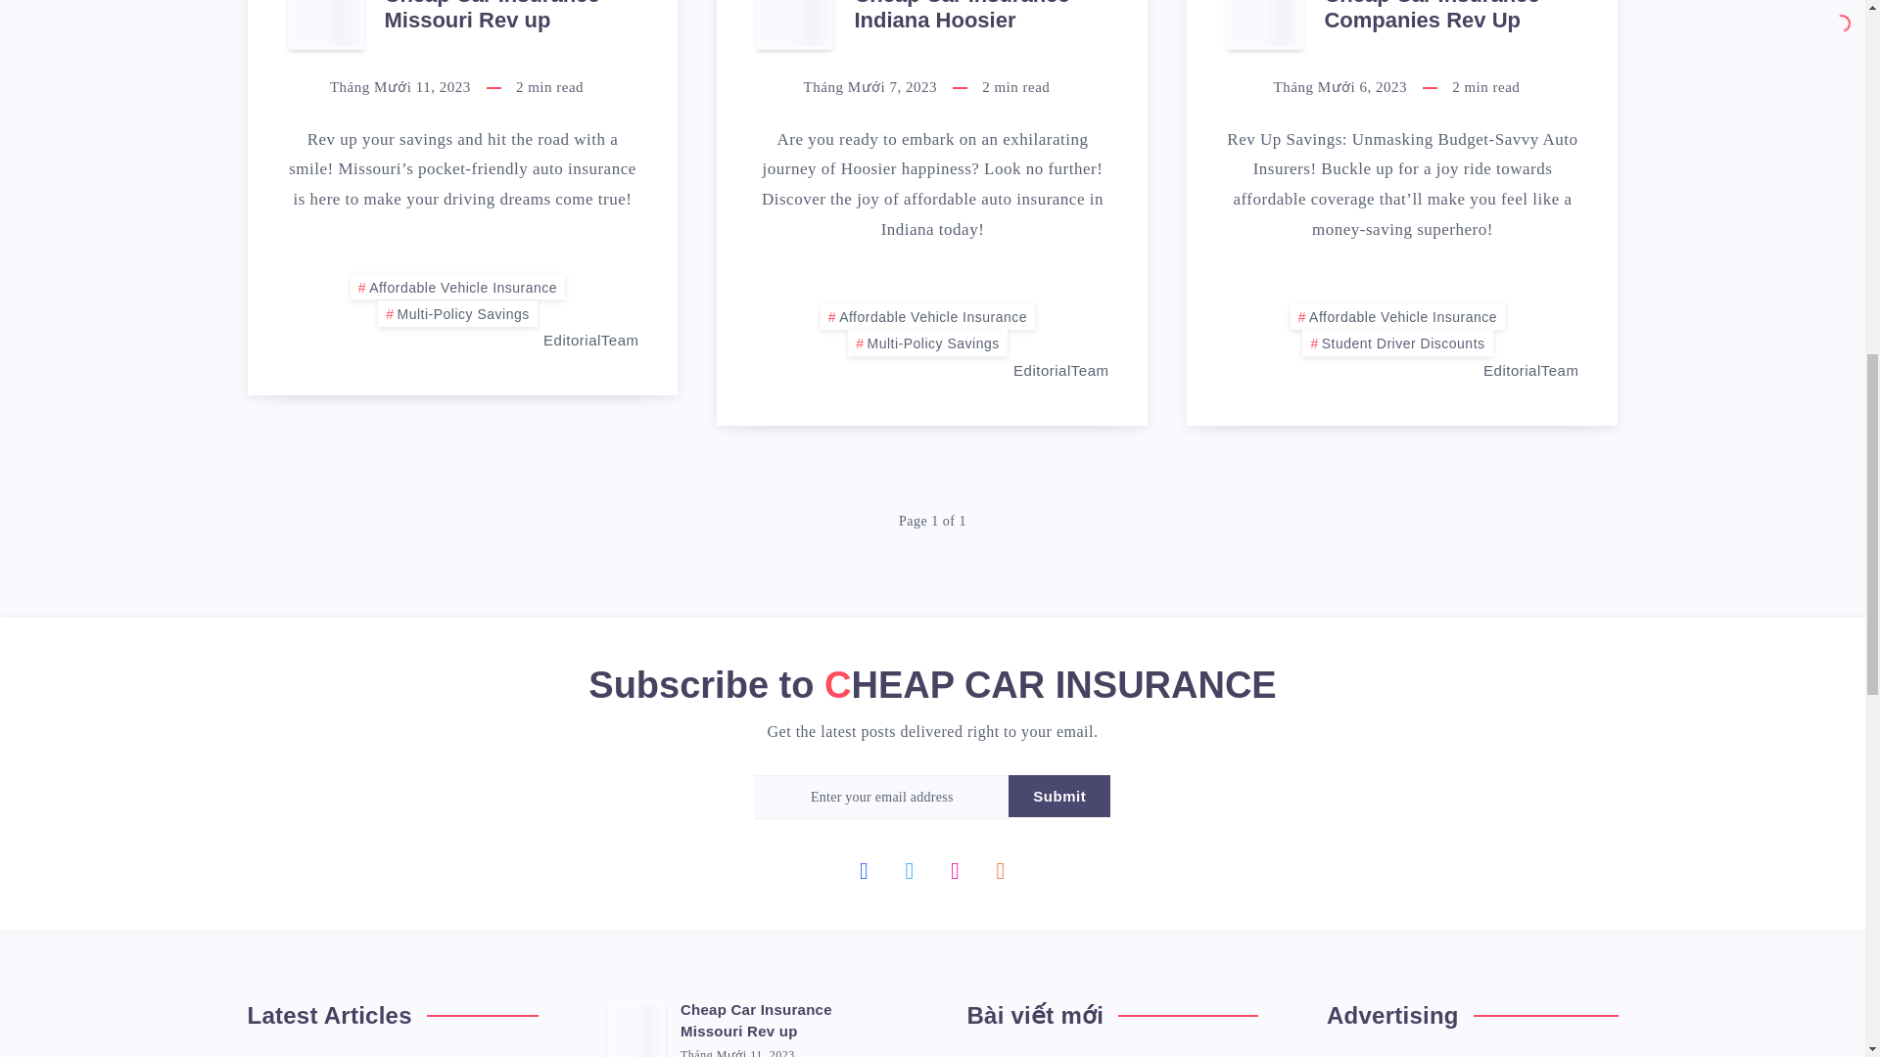 The width and height of the screenshot is (1880, 1057). I want to click on Author: EditorialTeam, so click(570, 341).